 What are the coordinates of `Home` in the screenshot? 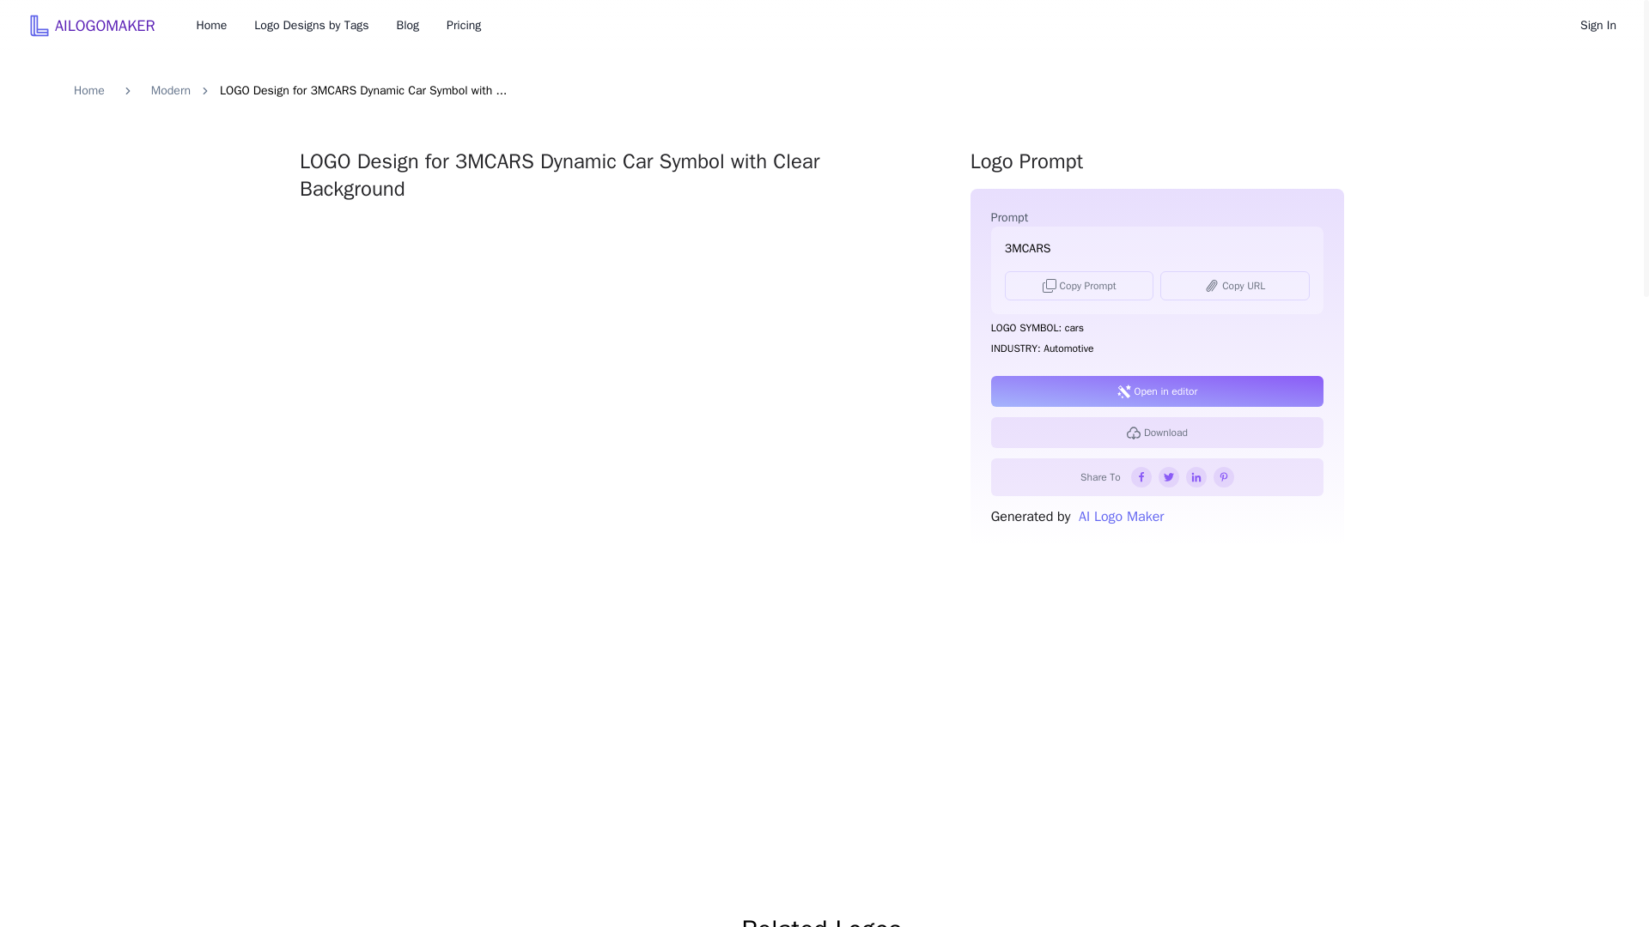 It's located at (211, 26).